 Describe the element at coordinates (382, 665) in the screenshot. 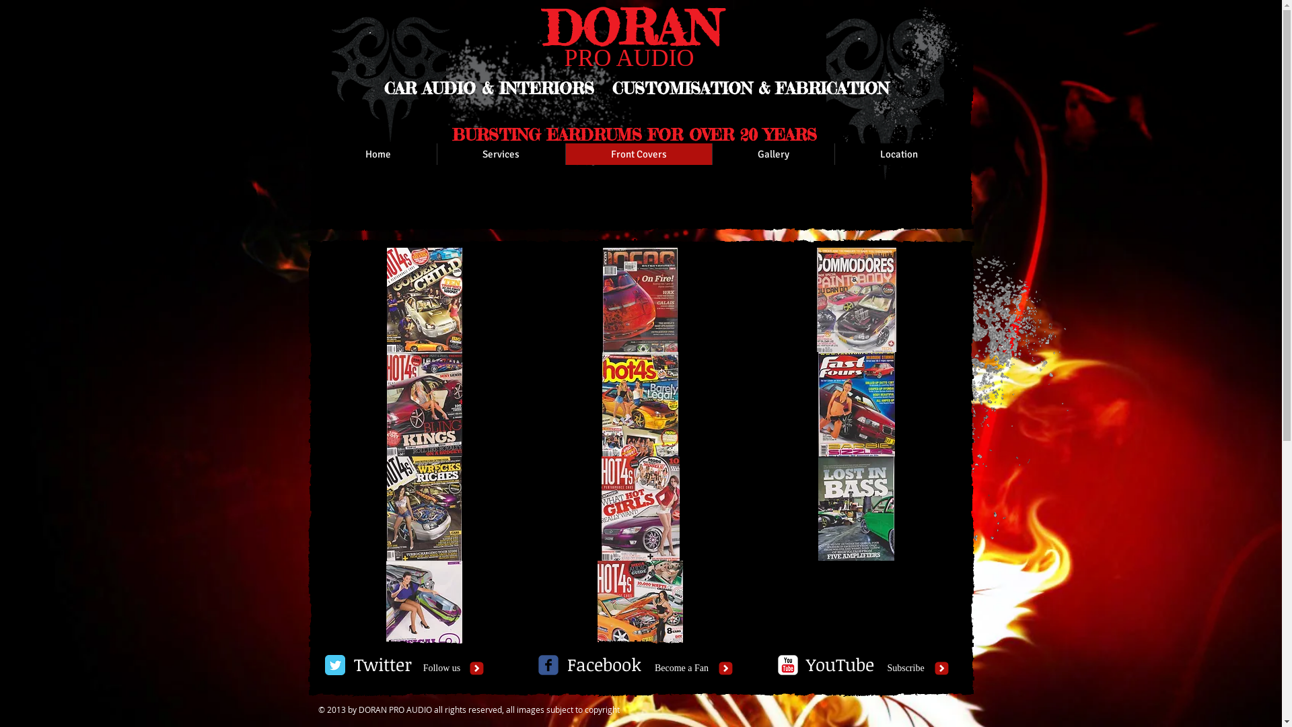

I see `Twitter` at that location.